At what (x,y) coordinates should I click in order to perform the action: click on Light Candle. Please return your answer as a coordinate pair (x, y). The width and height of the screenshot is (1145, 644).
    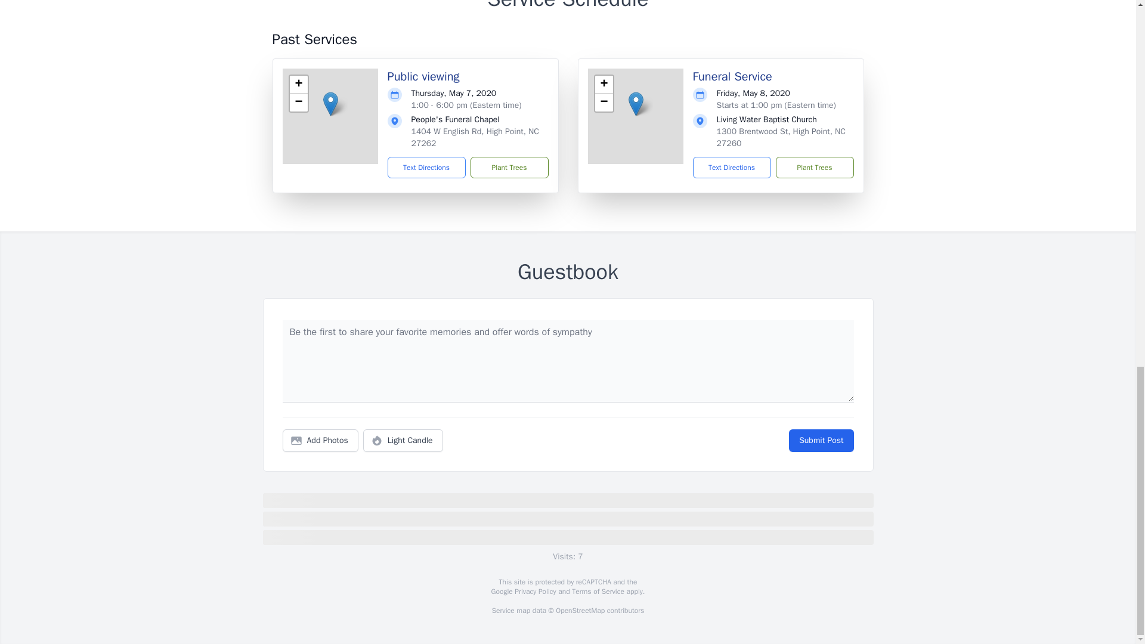
    Looking at the image, I should click on (403, 441).